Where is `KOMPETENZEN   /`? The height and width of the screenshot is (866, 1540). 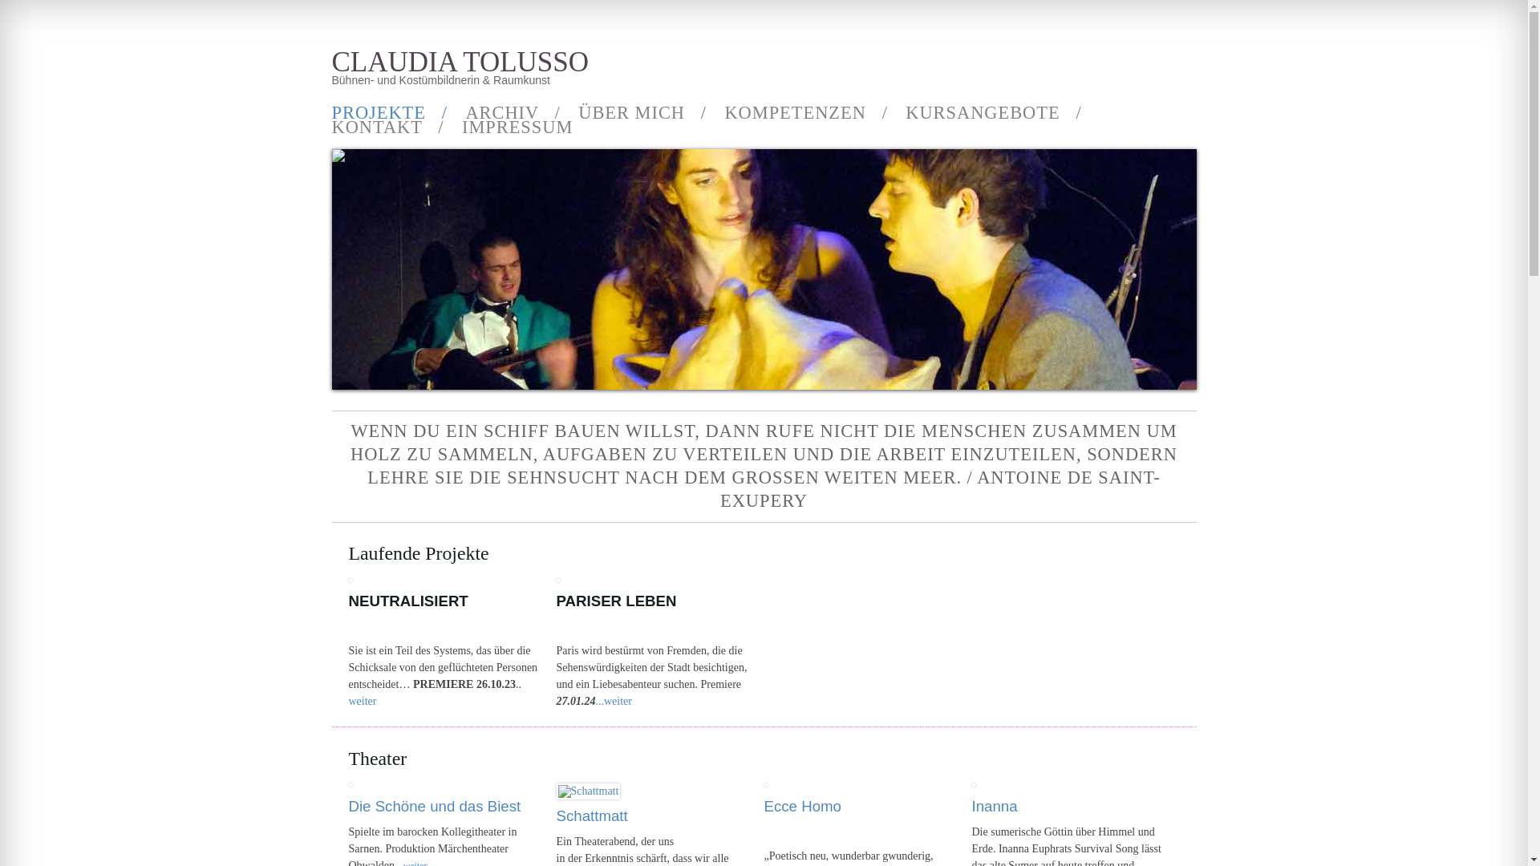 KOMPETENZEN   / is located at coordinates (805, 113).